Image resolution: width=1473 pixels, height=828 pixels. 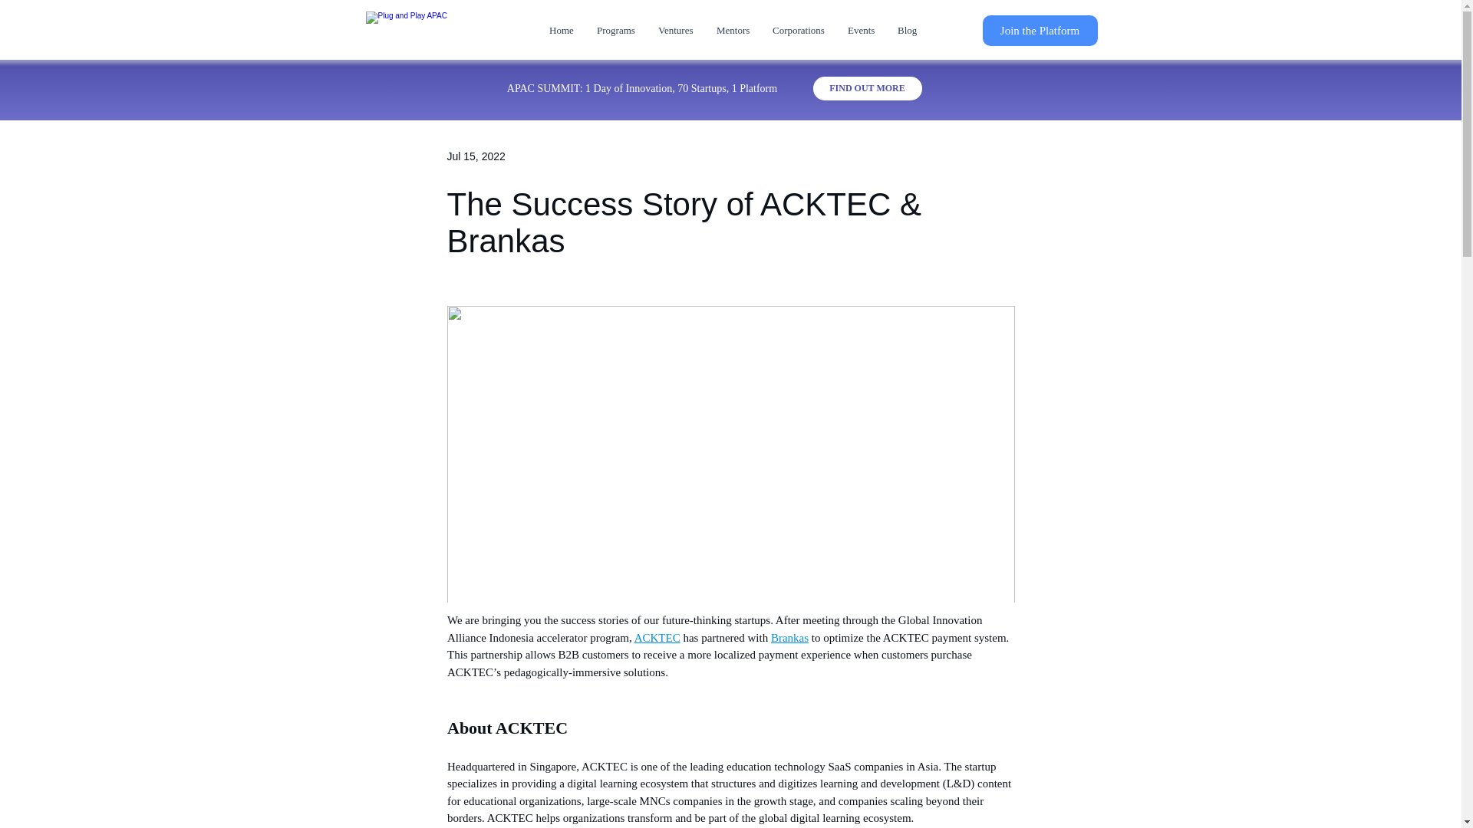 What do you see at coordinates (867, 88) in the screenshot?
I see `FIND OUT MORE` at bounding box center [867, 88].